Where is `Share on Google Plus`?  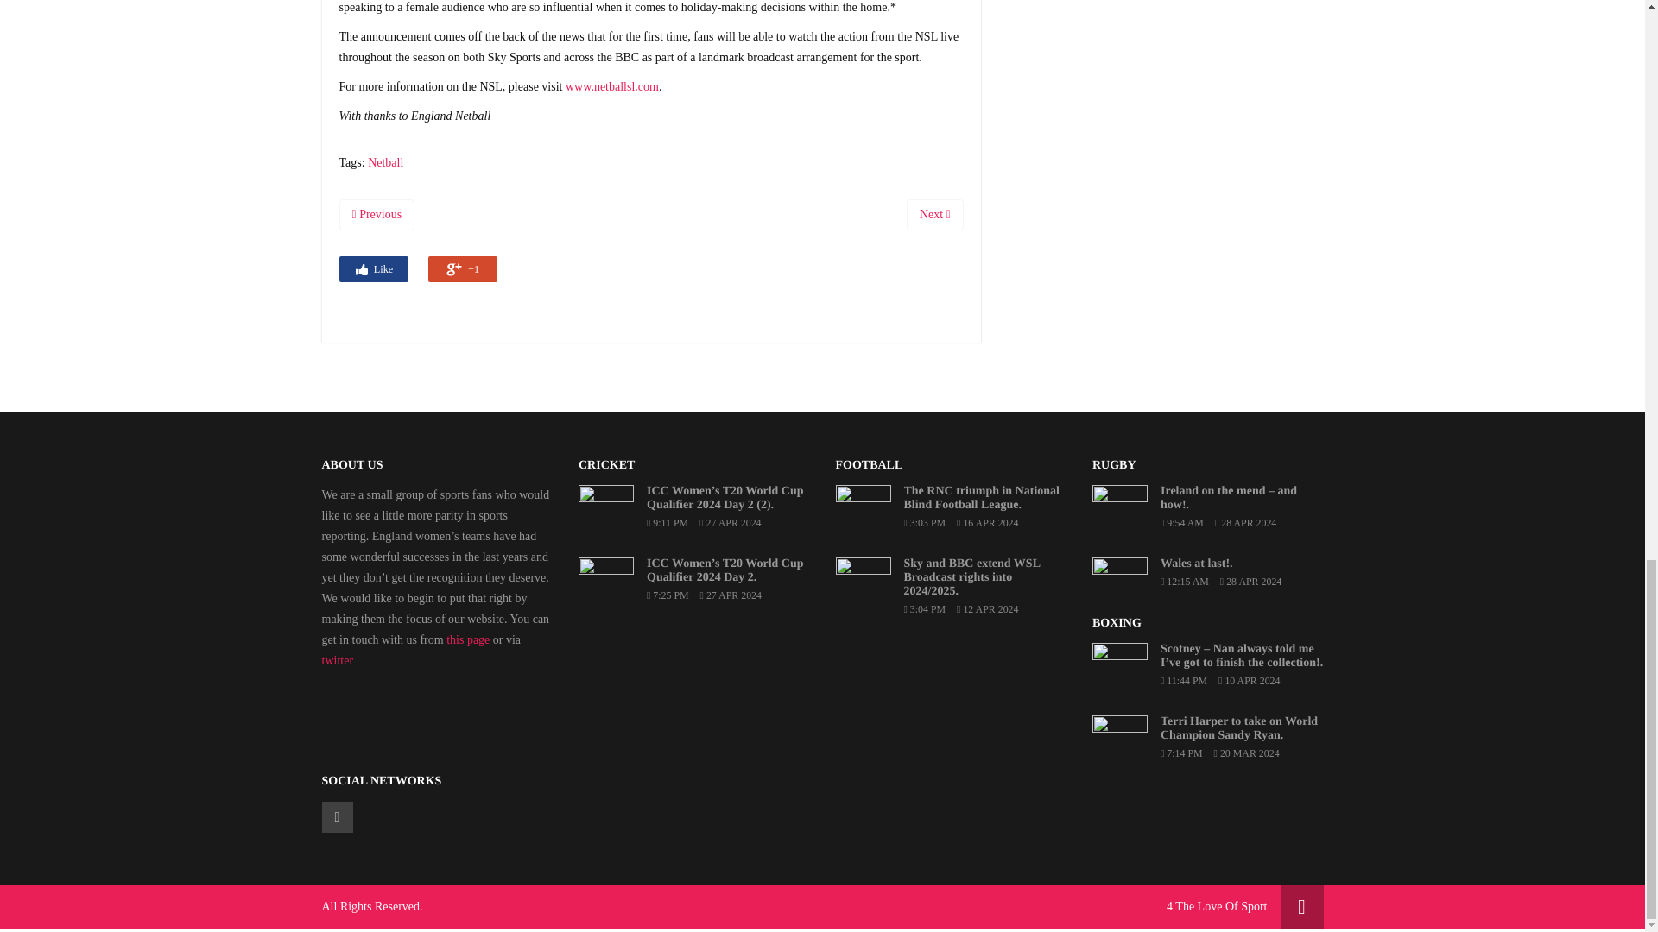 Share on Google Plus is located at coordinates (463, 269).